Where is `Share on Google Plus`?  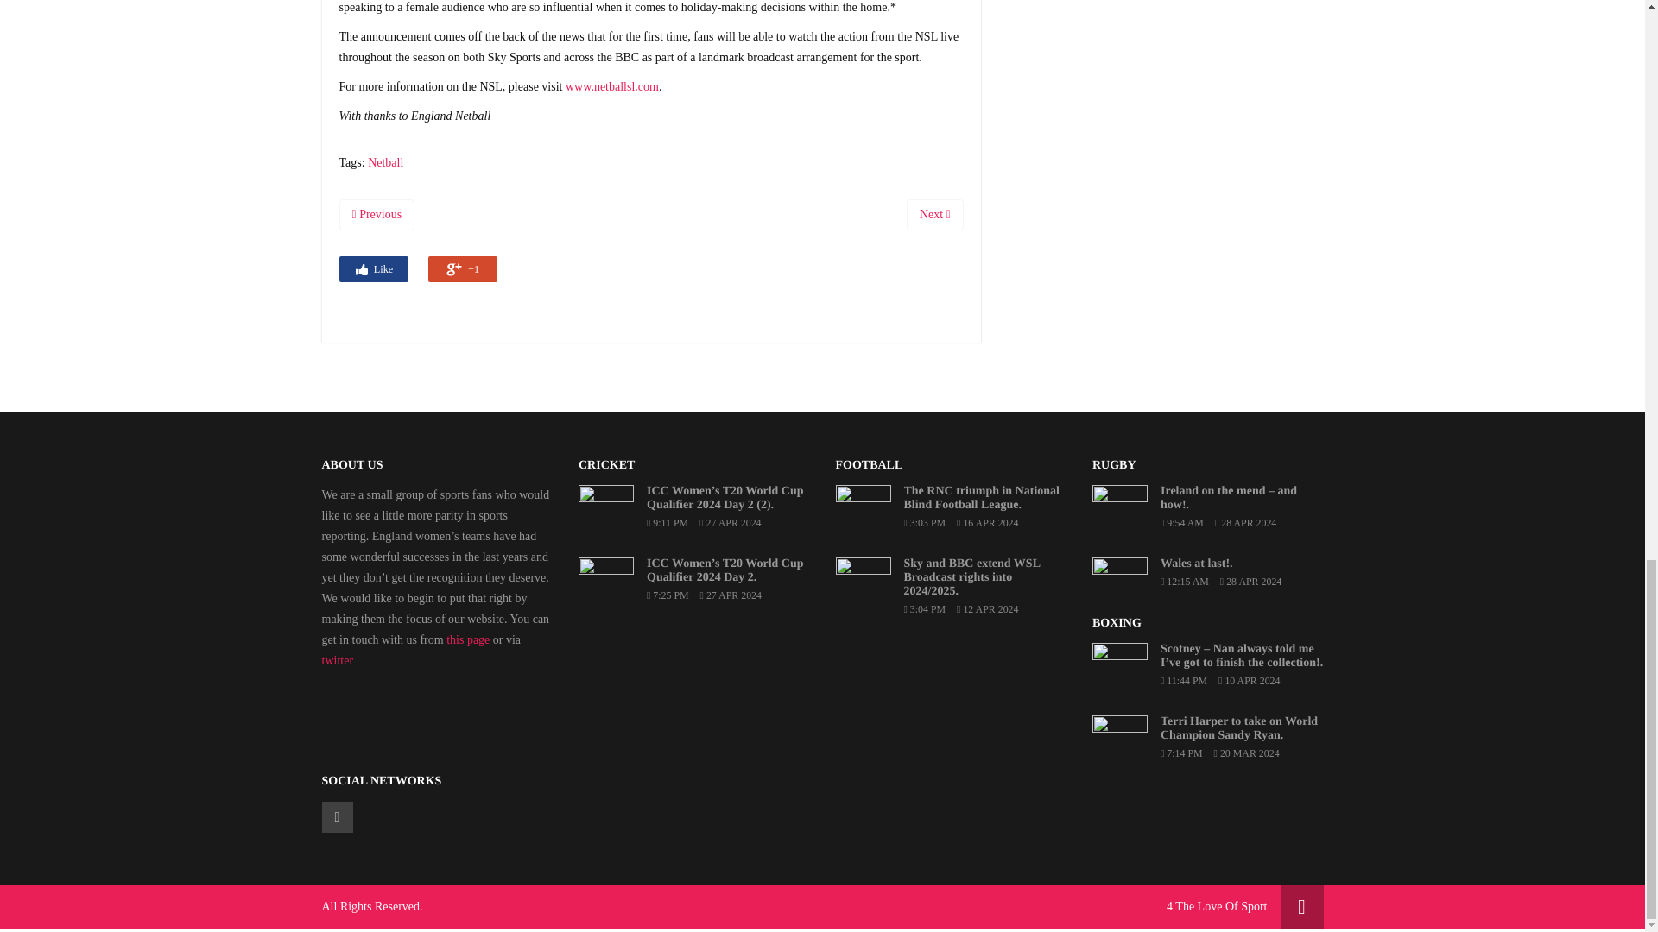 Share on Google Plus is located at coordinates (463, 269).